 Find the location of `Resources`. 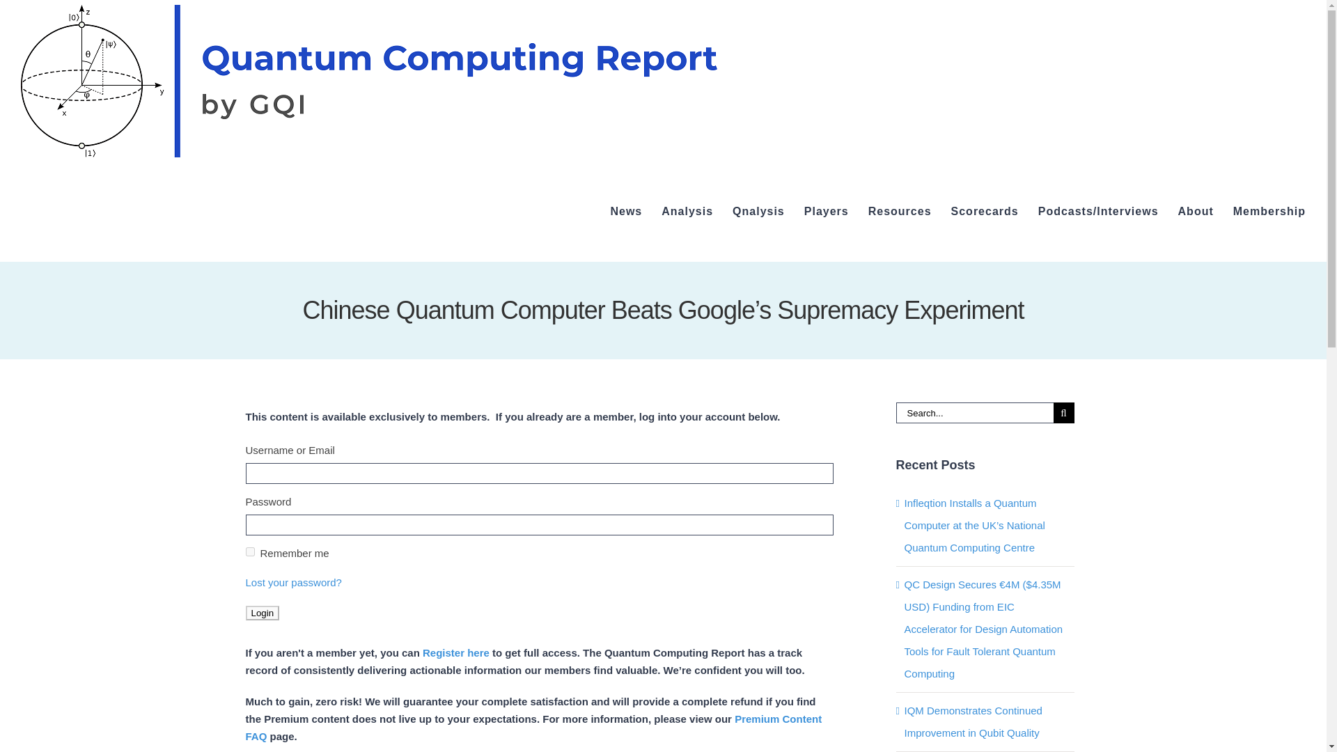

Resources is located at coordinates (900, 212).